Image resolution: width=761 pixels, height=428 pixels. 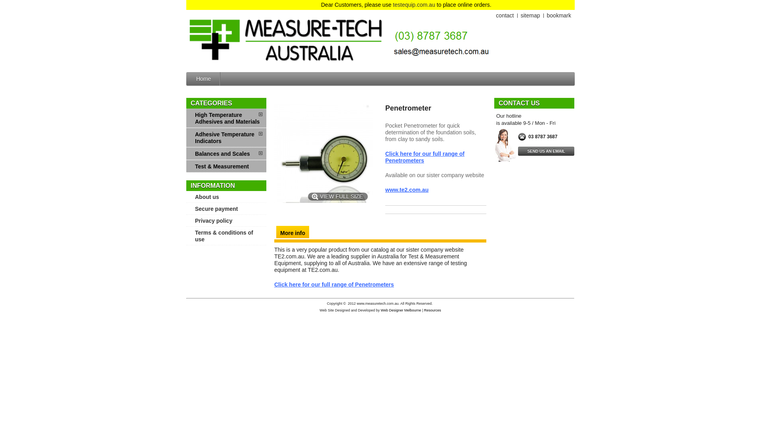 What do you see at coordinates (226, 197) in the screenshot?
I see `About us` at bounding box center [226, 197].